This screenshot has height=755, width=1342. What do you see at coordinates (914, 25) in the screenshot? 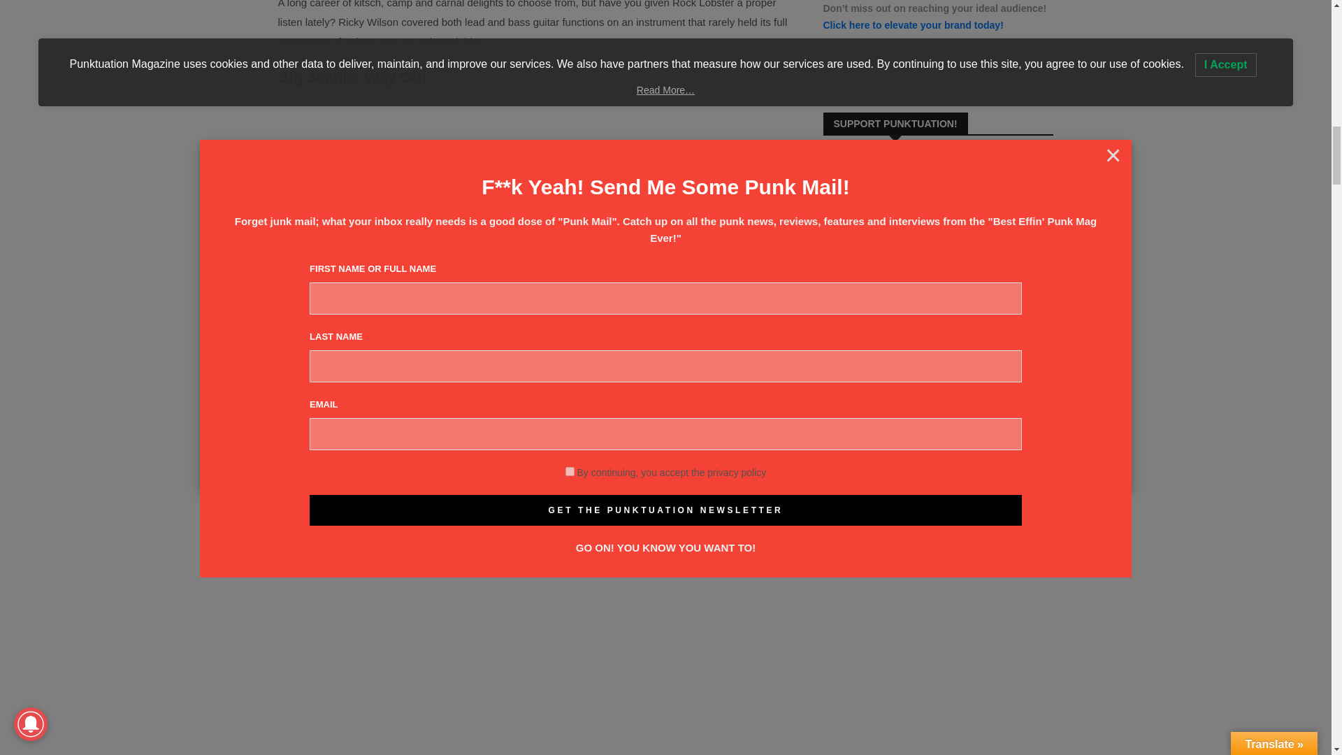
I see `Click here to elevate your brand today!` at bounding box center [914, 25].